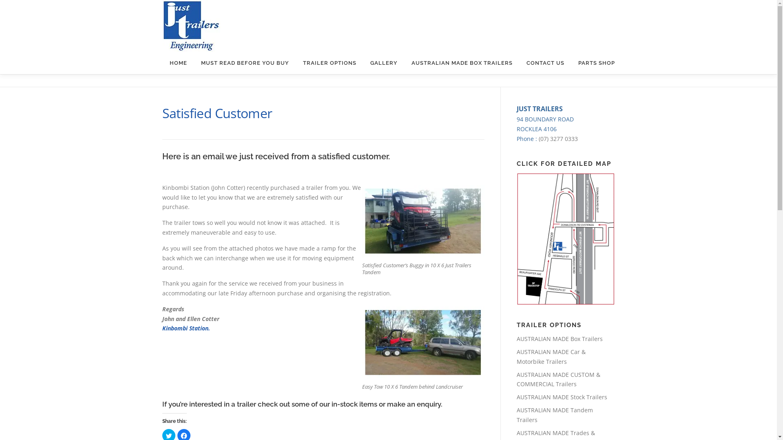  I want to click on TRAILER OPTIONS, so click(330, 63).